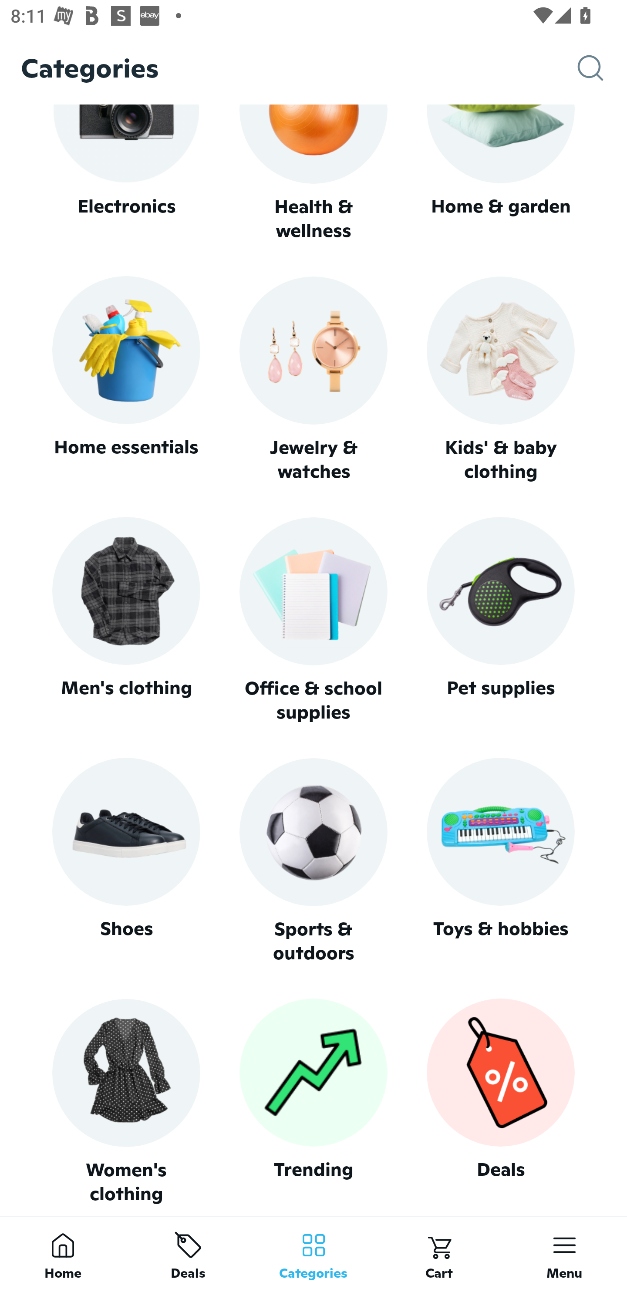 Image resolution: width=627 pixels, height=1289 pixels. What do you see at coordinates (188, 1252) in the screenshot?
I see `Deals` at bounding box center [188, 1252].